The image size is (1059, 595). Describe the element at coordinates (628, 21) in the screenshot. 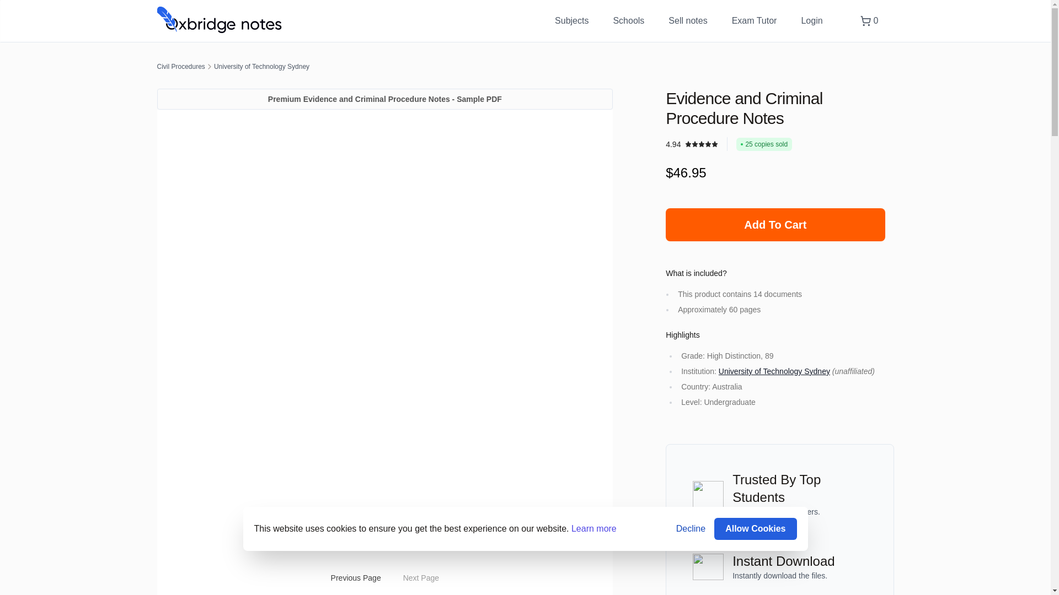

I see `Schools` at that location.